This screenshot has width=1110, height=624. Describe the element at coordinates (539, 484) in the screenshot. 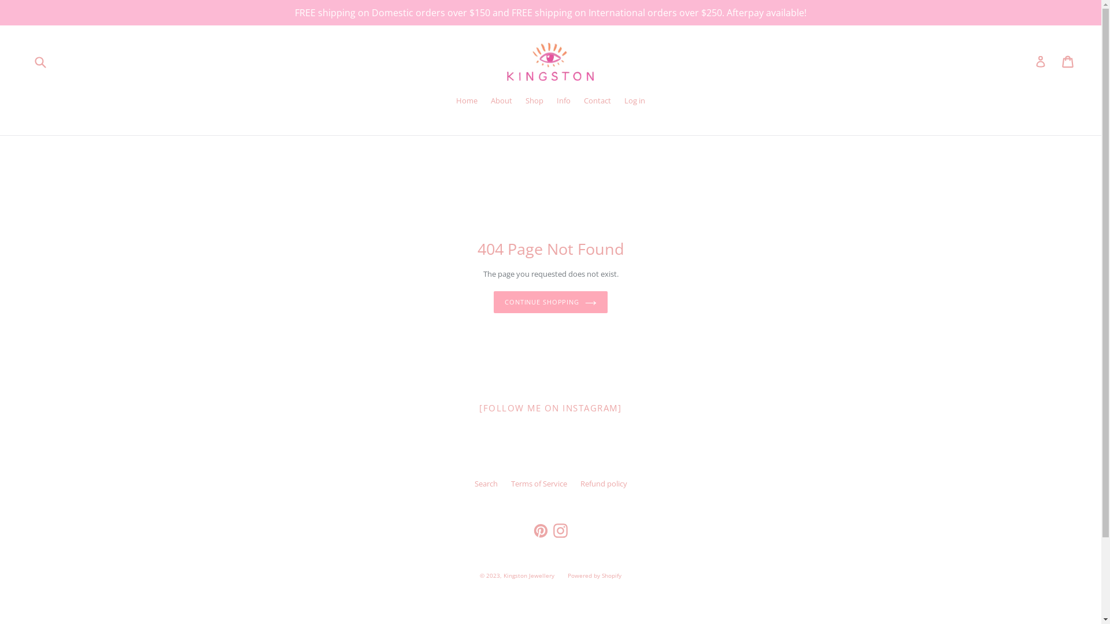

I see `Terms of Service` at that location.